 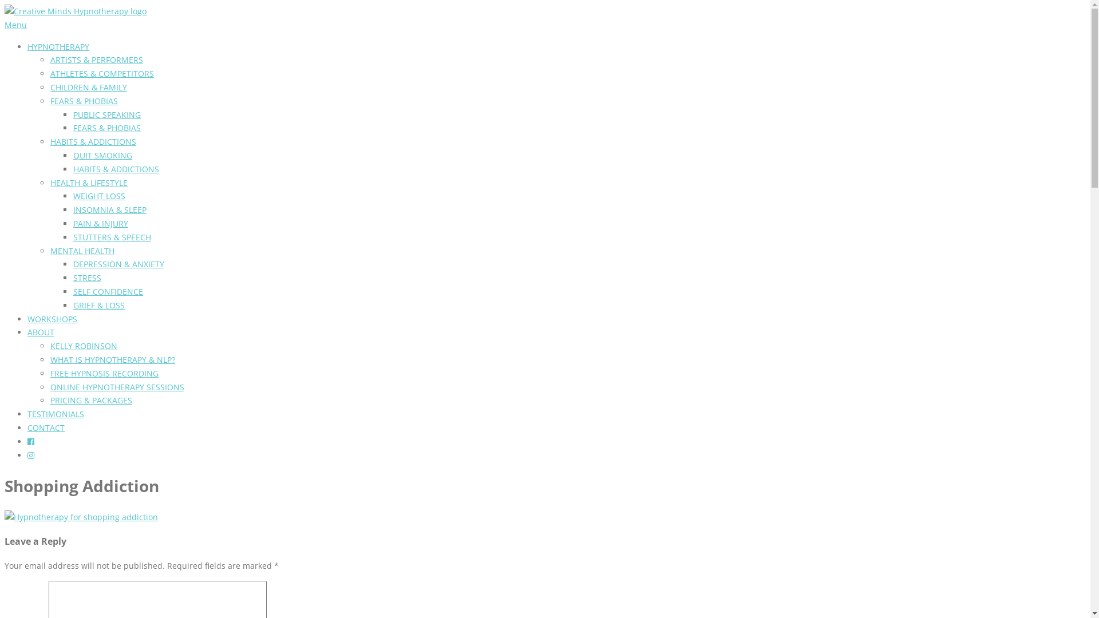 I want to click on ONLINE HYPNOTHERAPY SESSIONS, so click(x=117, y=387).